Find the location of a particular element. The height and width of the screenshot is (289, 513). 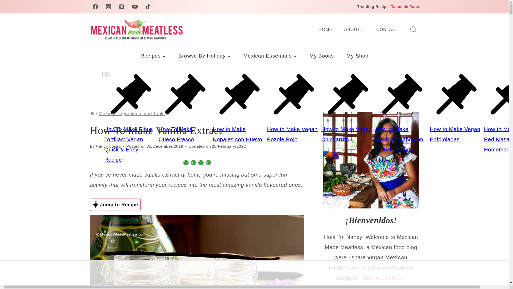

Browse By Holiday is located at coordinates (204, 56).